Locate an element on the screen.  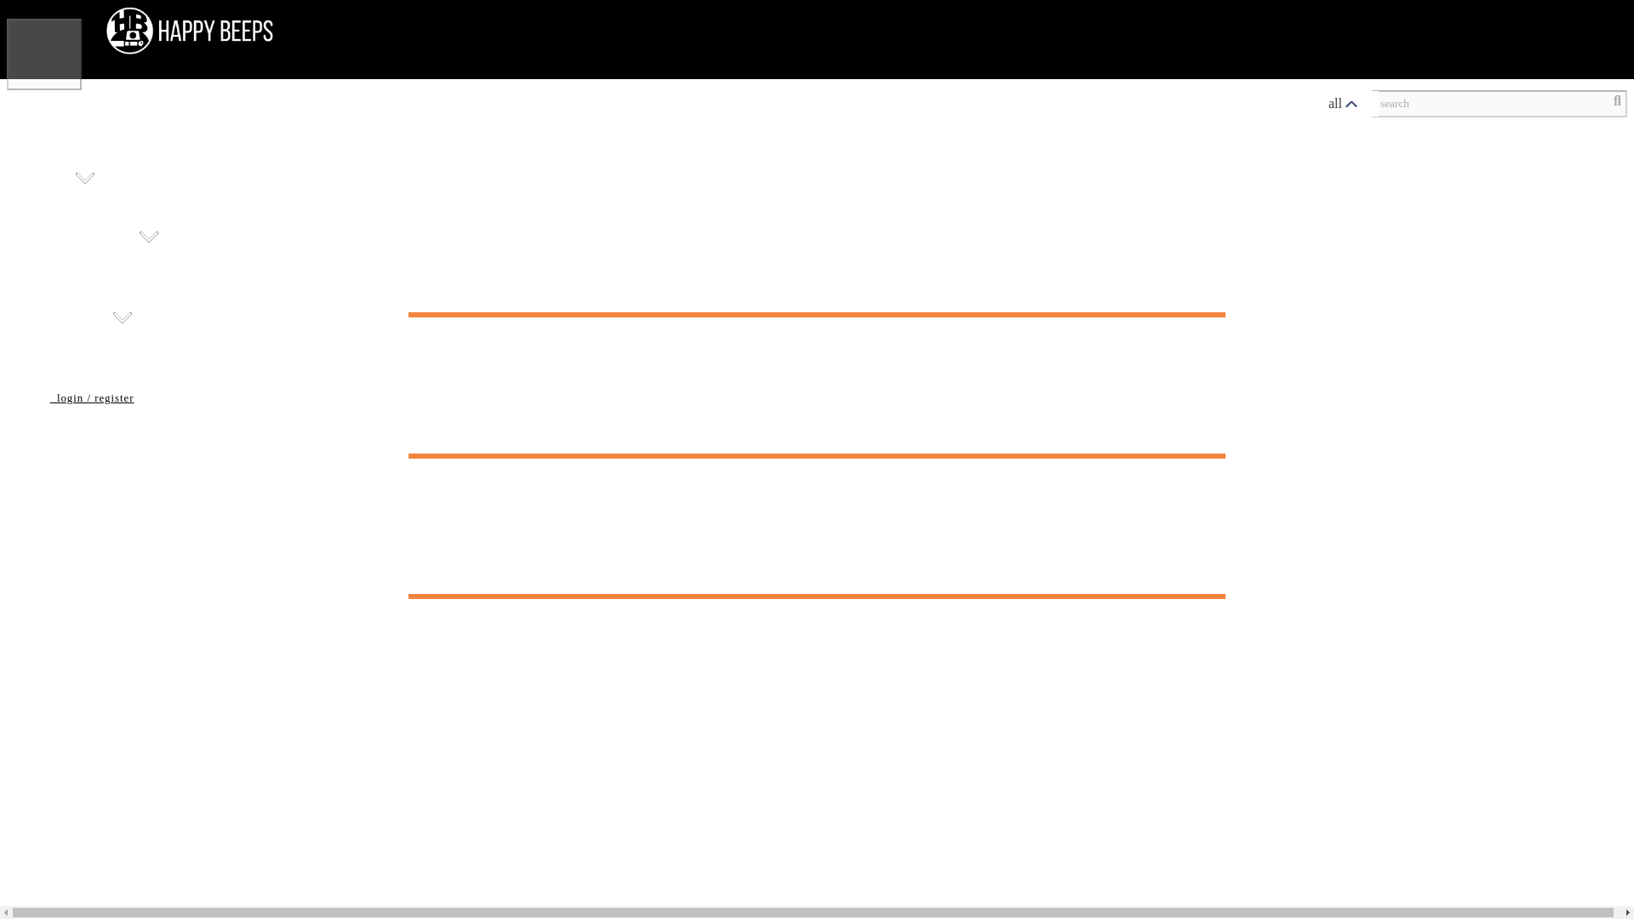
VIEW FAVORITES is located at coordinates (906, 267).